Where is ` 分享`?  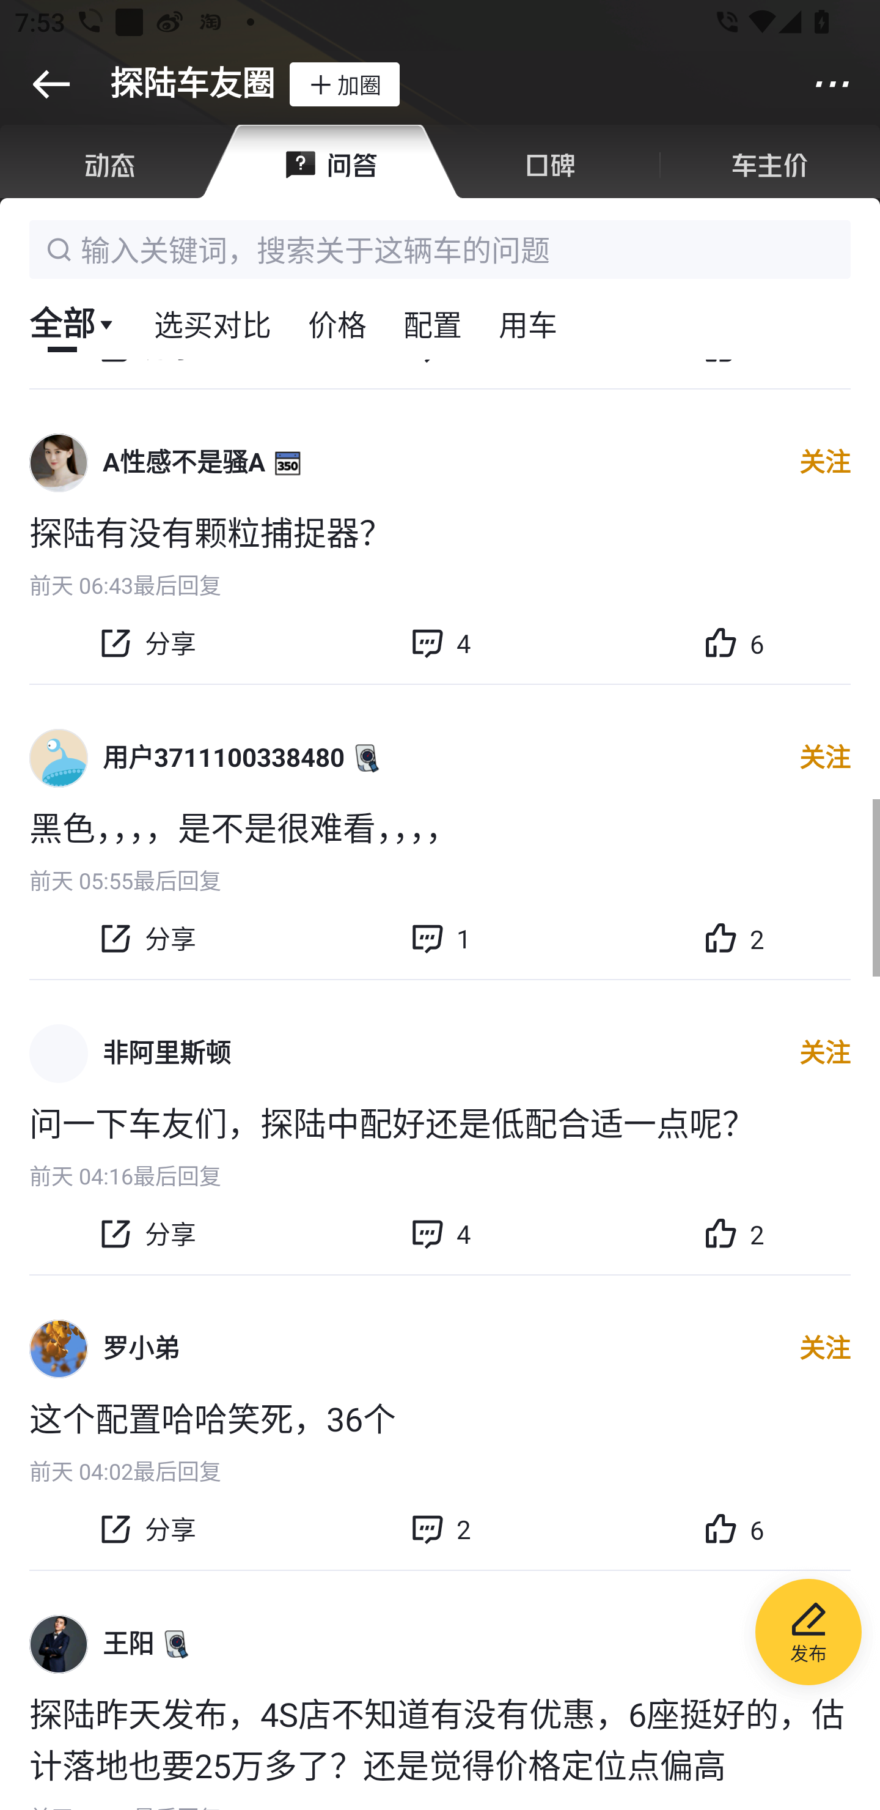  分享 is located at coordinates (147, 1233).